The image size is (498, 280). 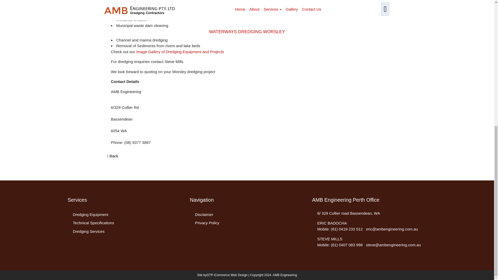 What do you see at coordinates (227, 275) in the screenshot?
I see `GCS service Web Design` at bounding box center [227, 275].